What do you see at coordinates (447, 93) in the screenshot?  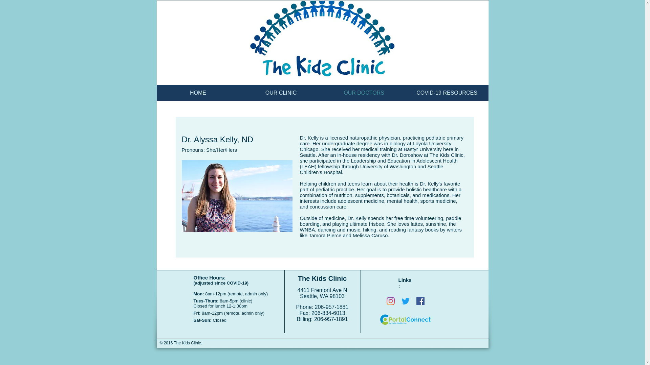 I see `COVID-19 RESOURCES` at bounding box center [447, 93].